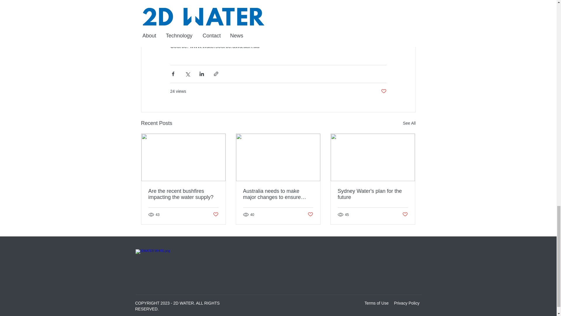  What do you see at coordinates (383, 91) in the screenshot?
I see `Post not marked as liked` at bounding box center [383, 91].